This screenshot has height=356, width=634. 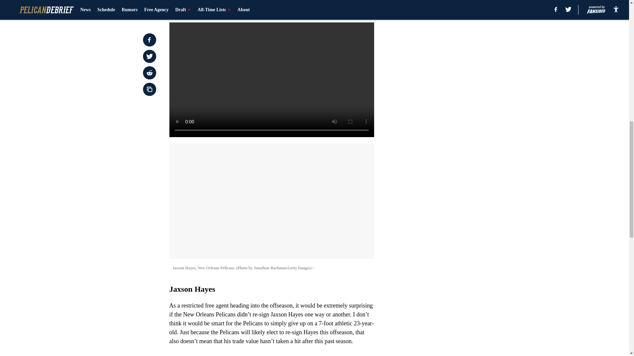 What do you see at coordinates (189, 9) in the screenshot?
I see `Prev` at bounding box center [189, 9].